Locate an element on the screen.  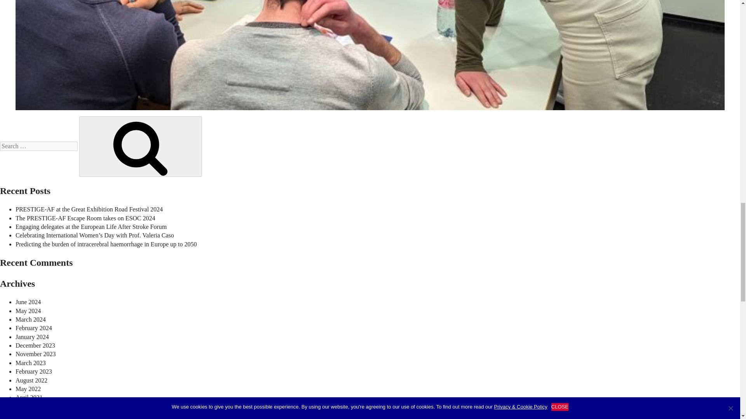
August 2022 is located at coordinates (31, 380).